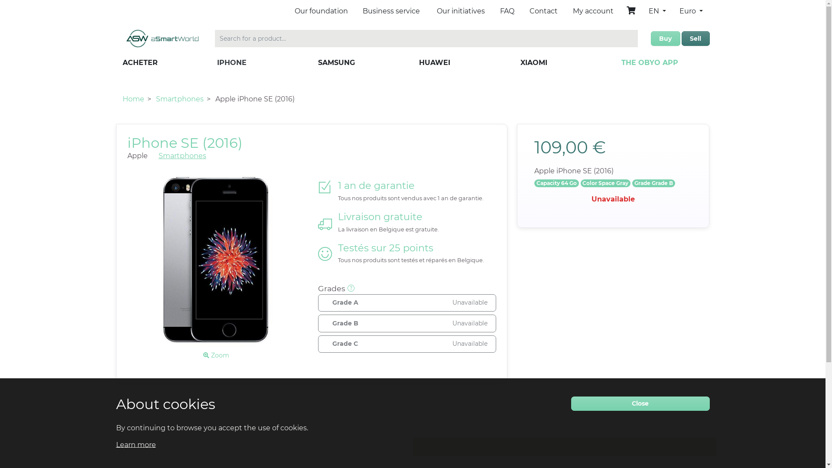 This screenshot has width=832, height=468. What do you see at coordinates (182, 156) in the screenshot?
I see `Smartphones` at bounding box center [182, 156].